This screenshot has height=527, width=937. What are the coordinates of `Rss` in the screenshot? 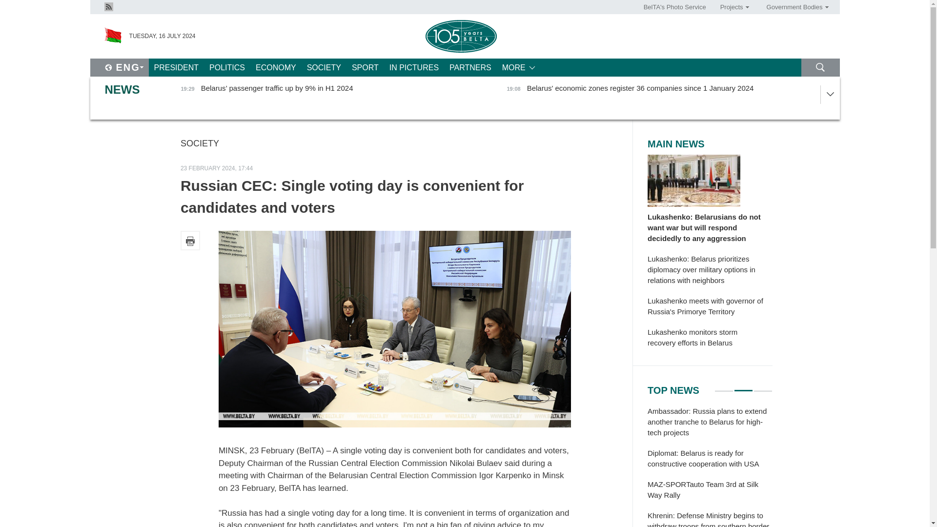 It's located at (108, 6).